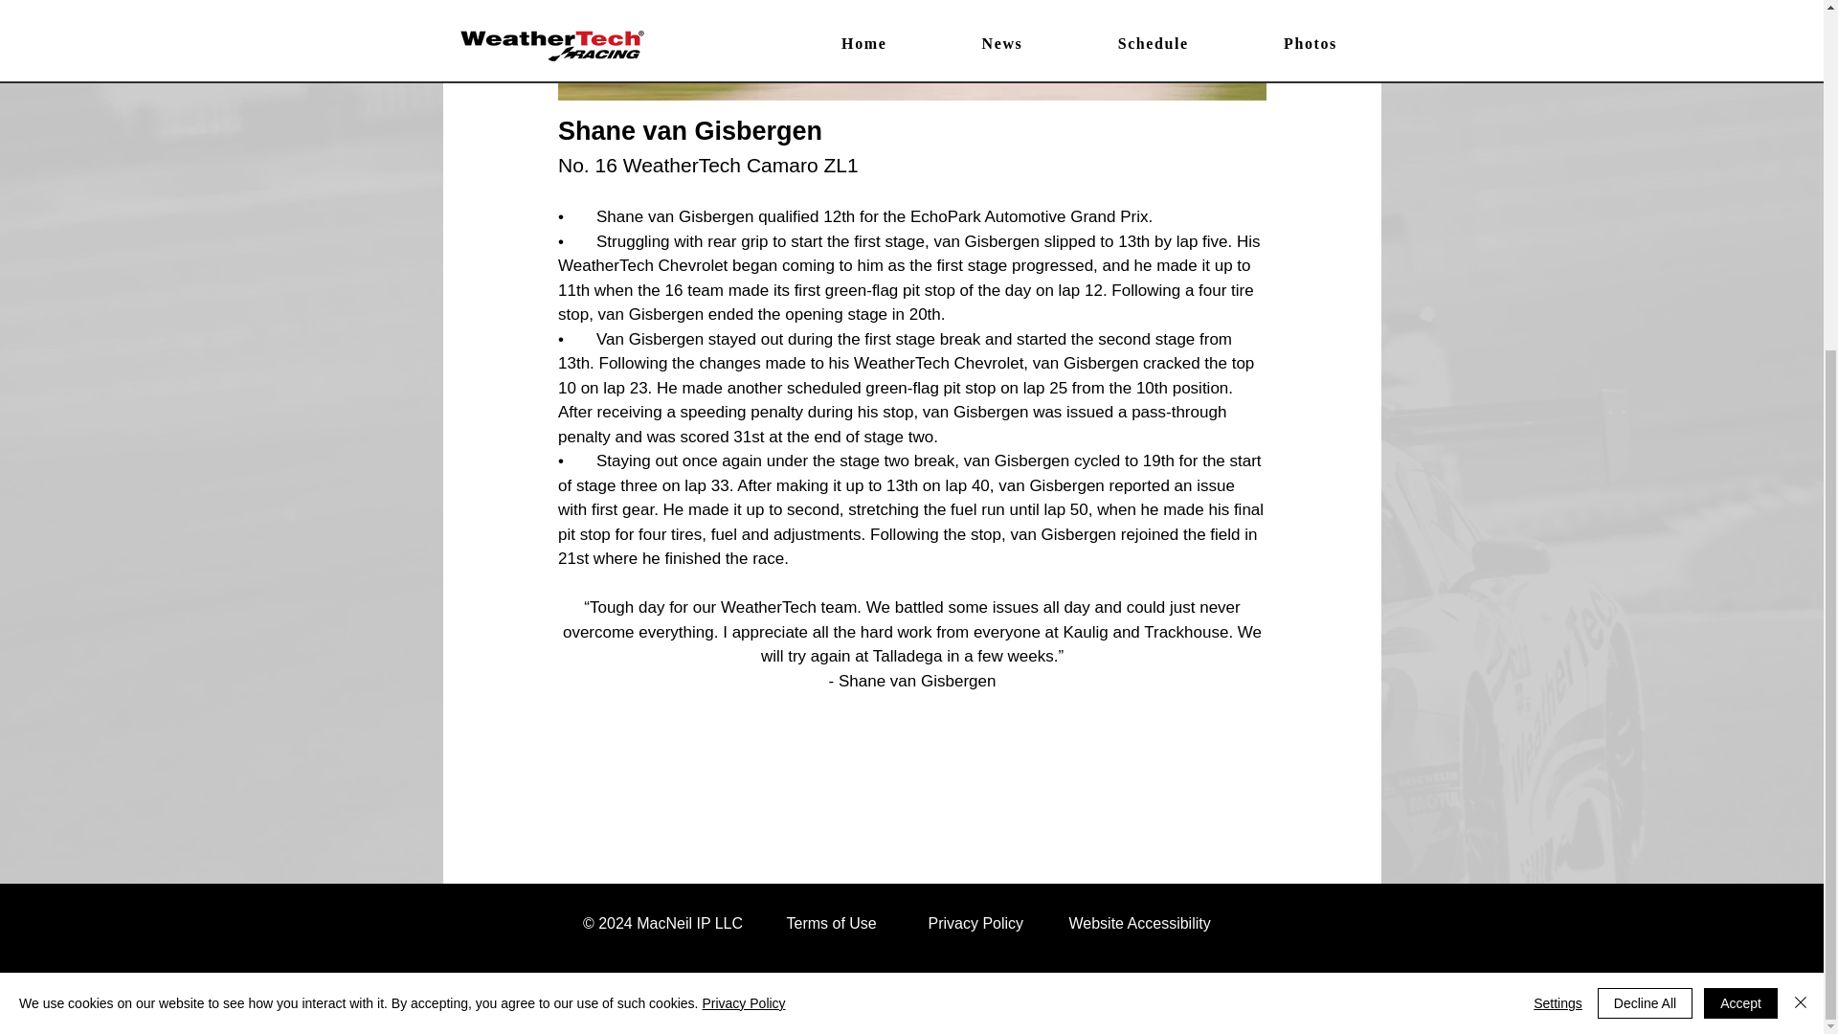  What do you see at coordinates (1645, 484) in the screenshot?
I see `Decline All` at bounding box center [1645, 484].